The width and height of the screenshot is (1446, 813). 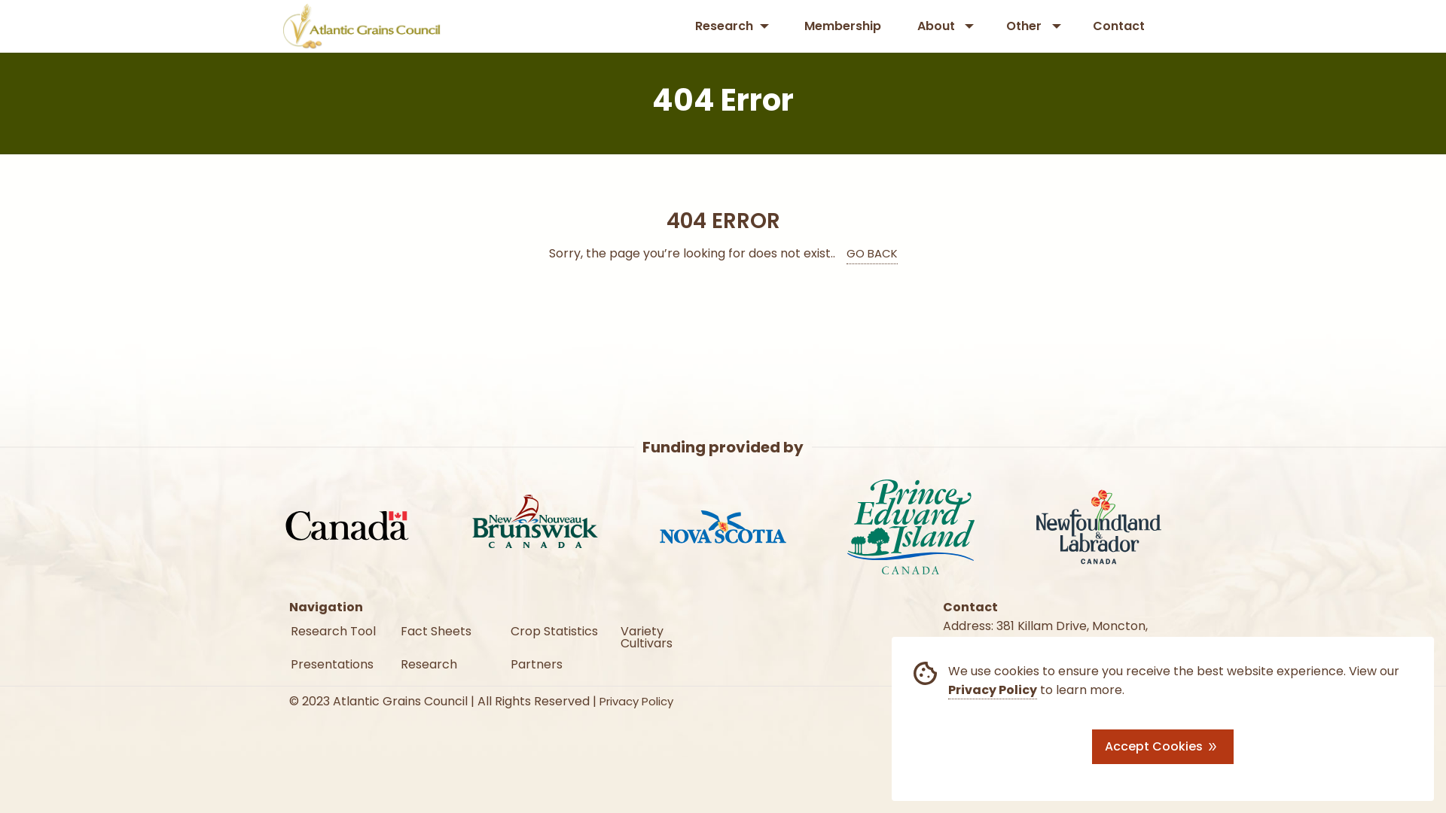 I want to click on Accept Cookies, so click(x=1163, y=747).